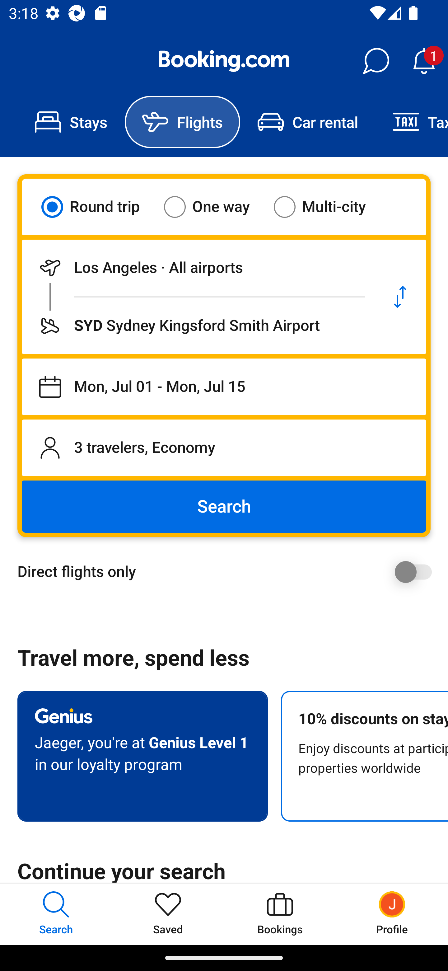  Describe the element at coordinates (71, 122) in the screenshot. I see `Stays` at that location.